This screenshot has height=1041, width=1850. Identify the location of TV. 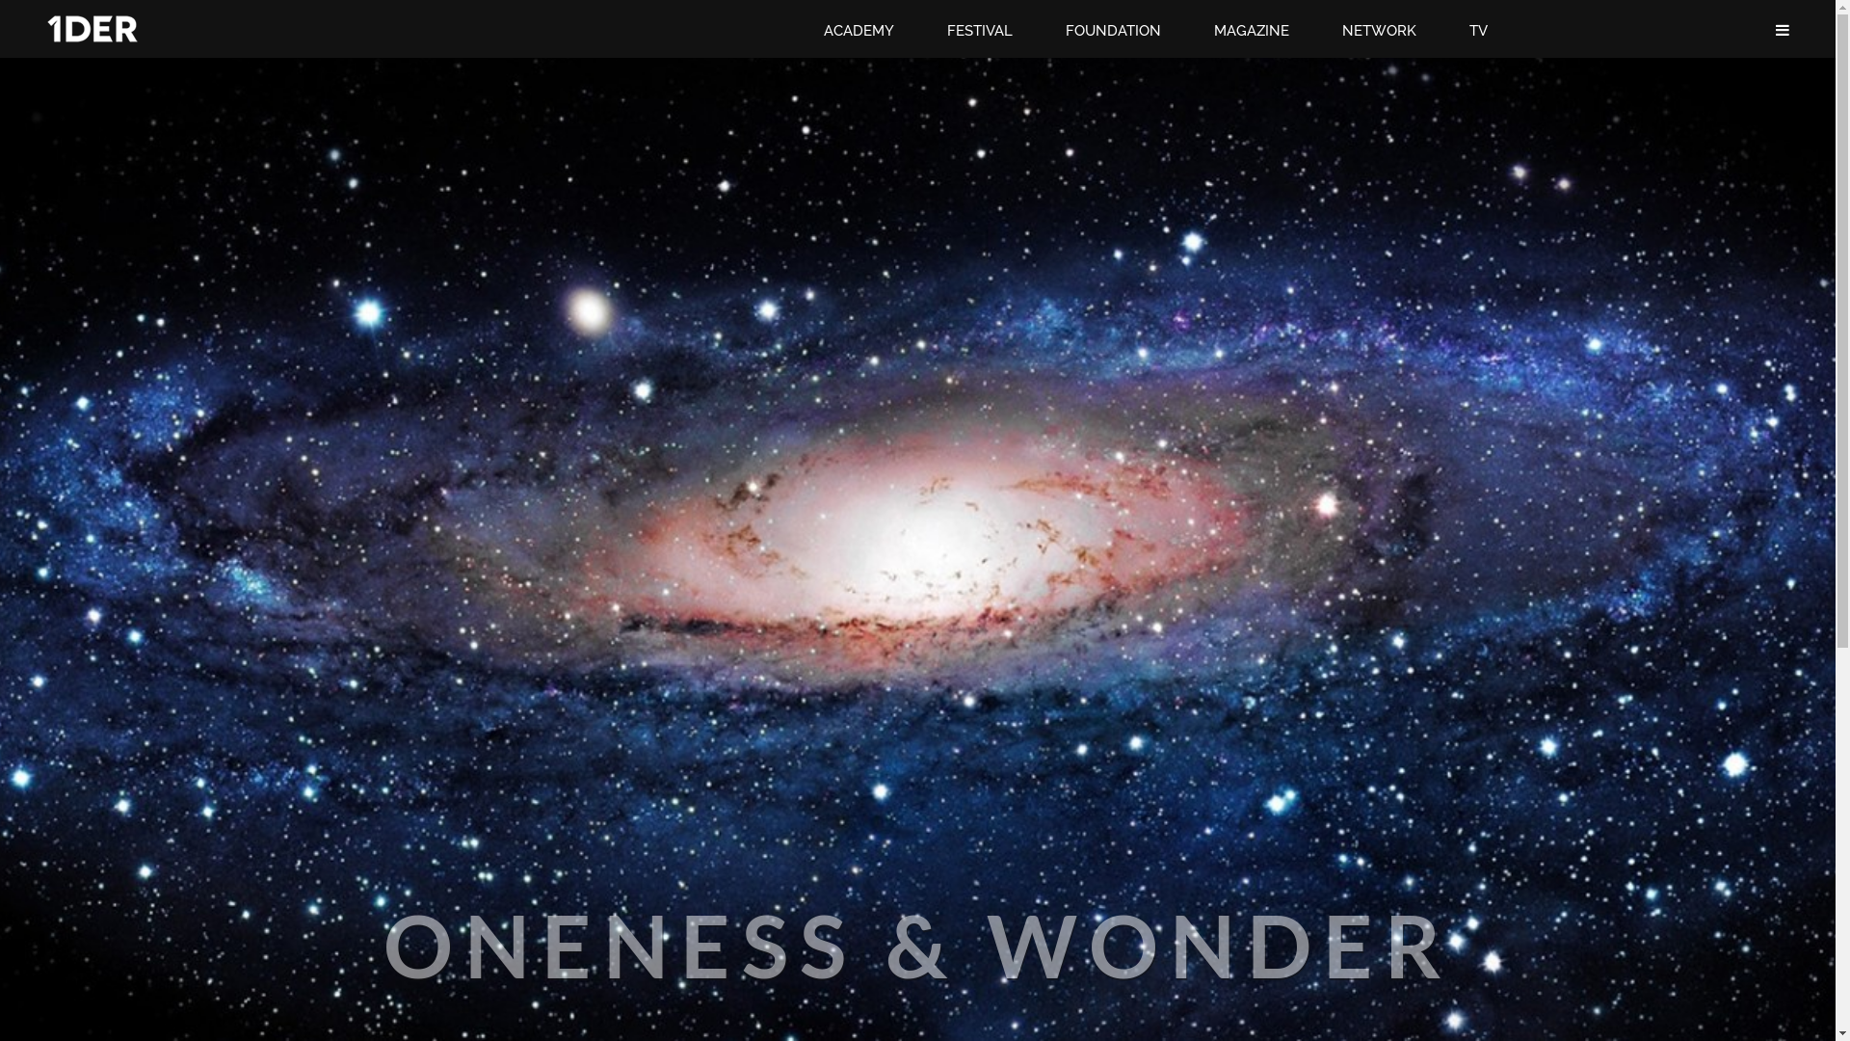
(1486, 31).